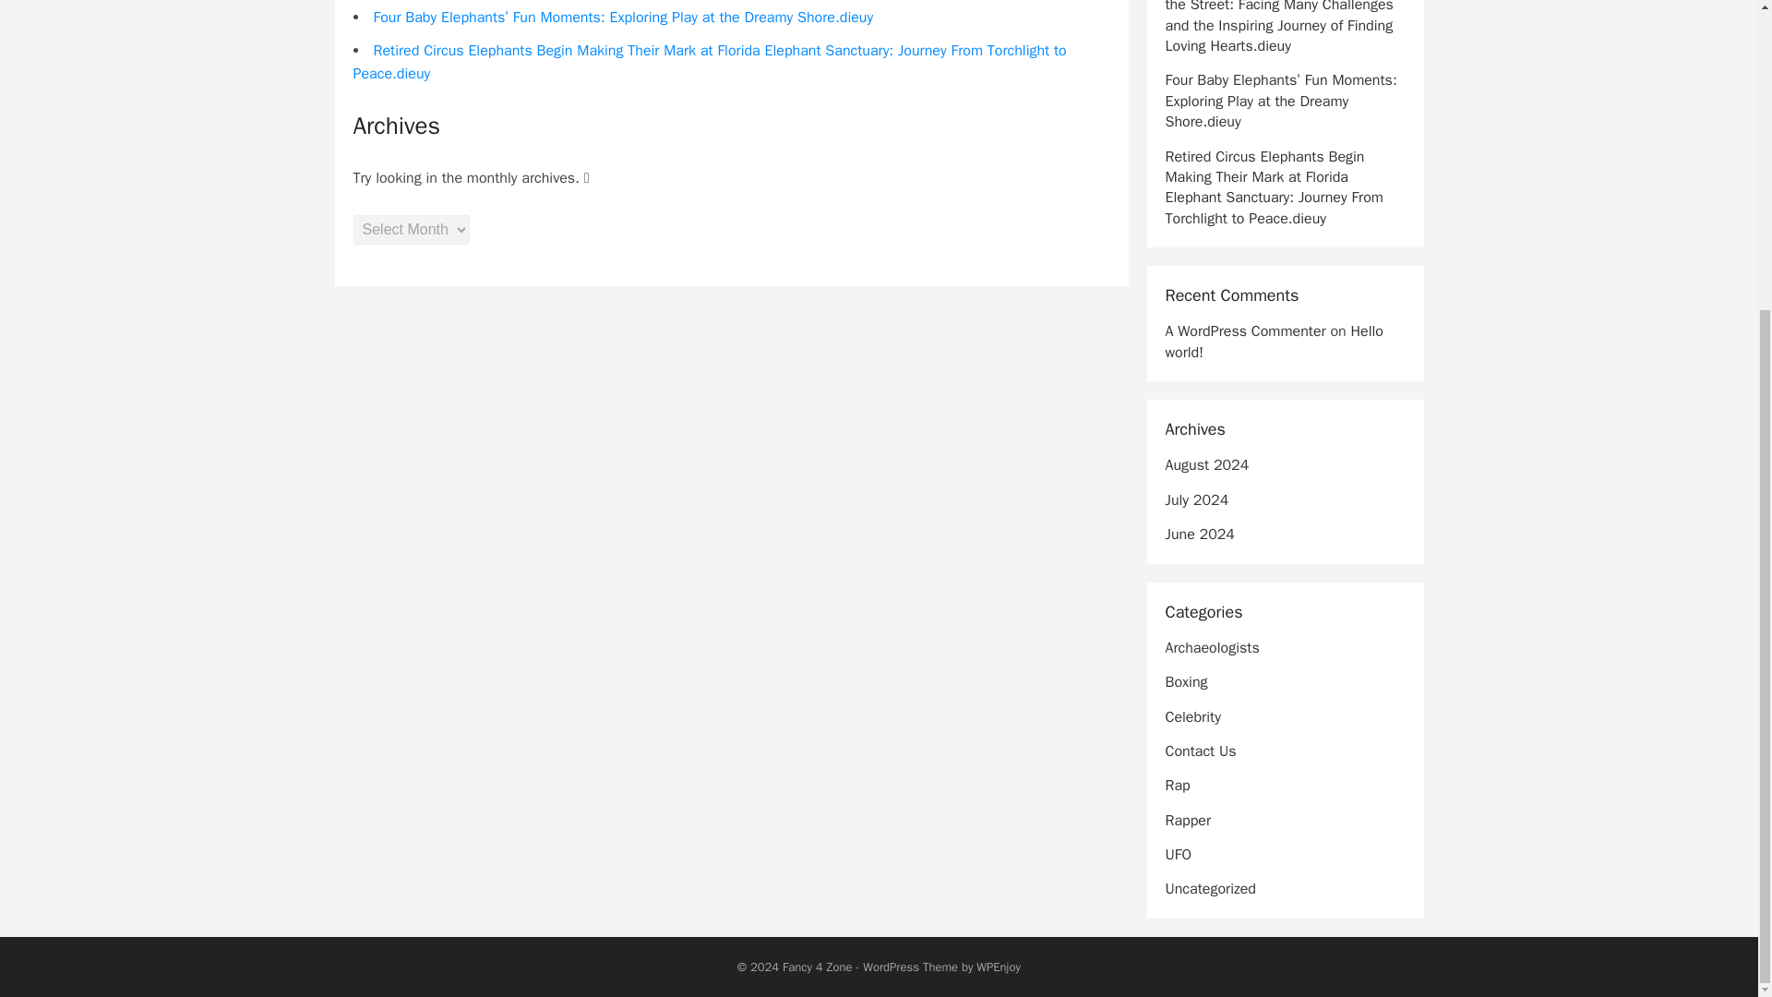 Image resolution: width=1772 pixels, height=997 pixels. What do you see at coordinates (1198, 534) in the screenshot?
I see `June 2024` at bounding box center [1198, 534].